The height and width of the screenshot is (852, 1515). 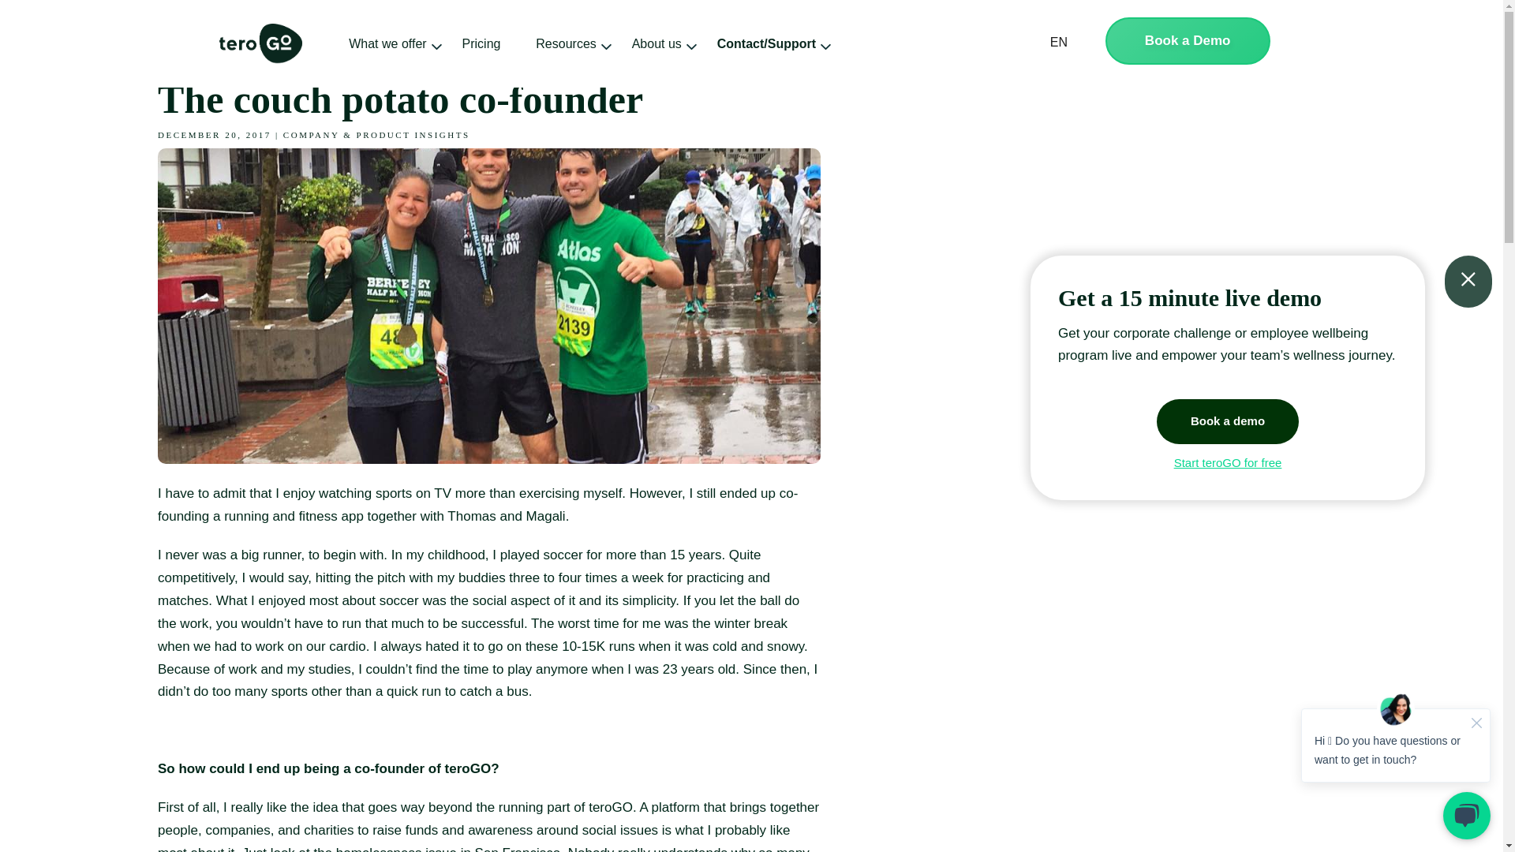 I want to click on EN, so click(x=1053, y=43).